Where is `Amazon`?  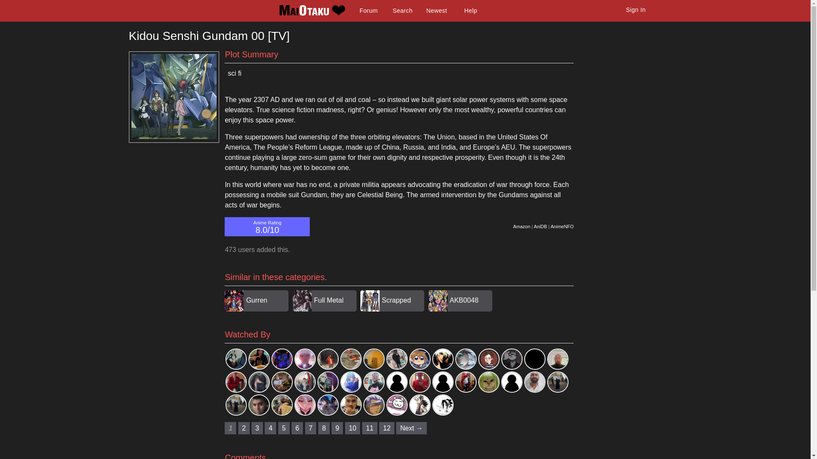 Amazon is located at coordinates (522, 226).